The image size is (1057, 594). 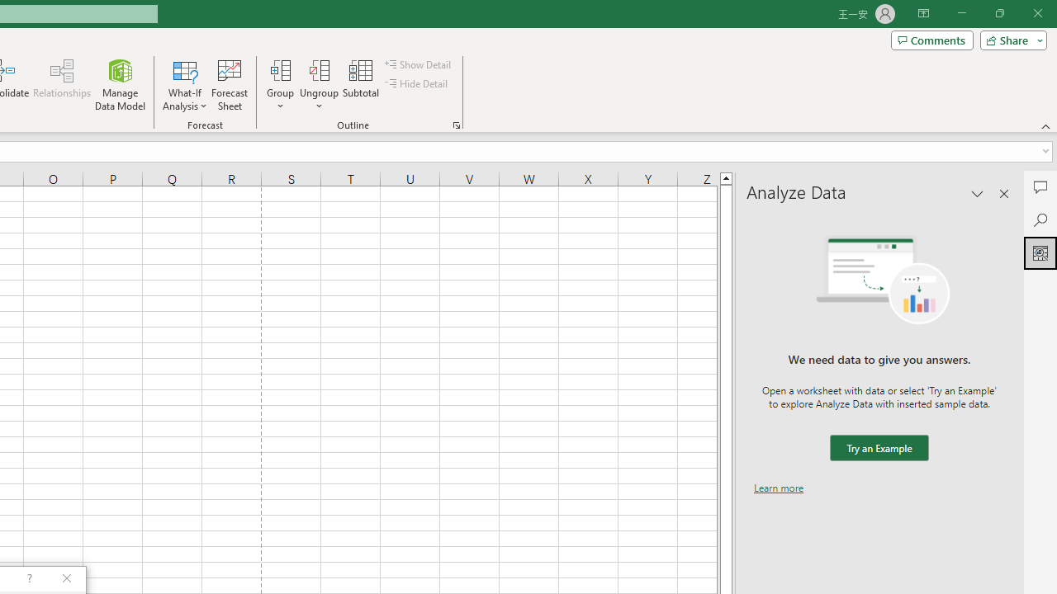 I want to click on Learn more, so click(x=779, y=488).